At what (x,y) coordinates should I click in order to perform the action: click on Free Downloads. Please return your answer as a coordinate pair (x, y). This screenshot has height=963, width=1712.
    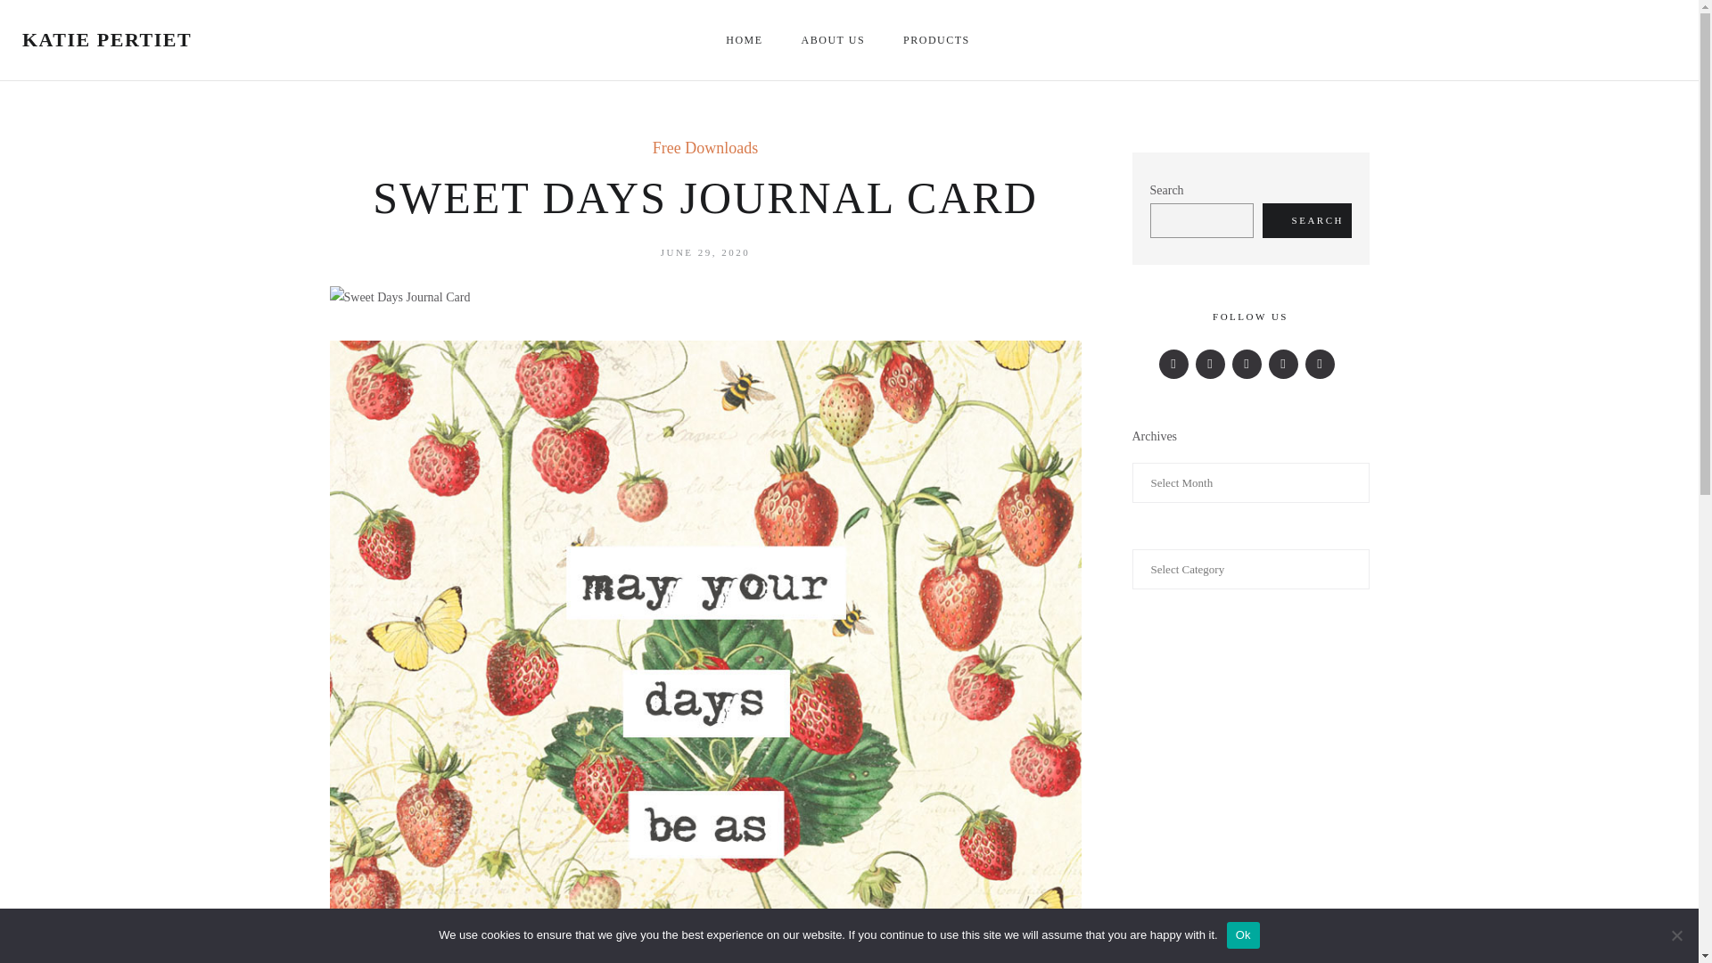
    Looking at the image, I should click on (704, 148).